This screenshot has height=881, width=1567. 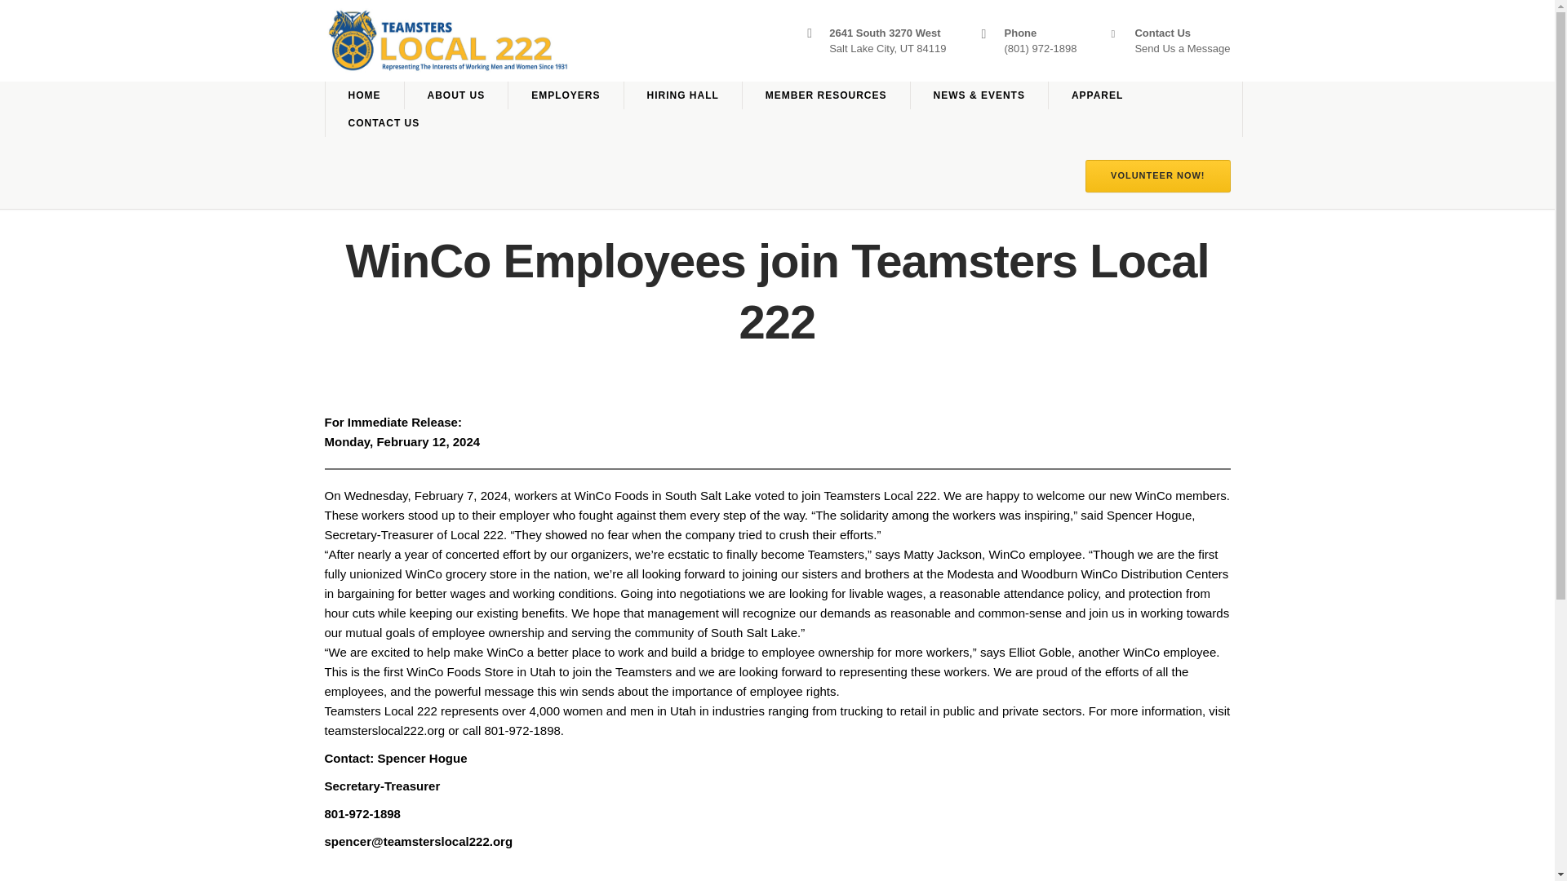 What do you see at coordinates (364, 95) in the screenshot?
I see `HOME` at bounding box center [364, 95].